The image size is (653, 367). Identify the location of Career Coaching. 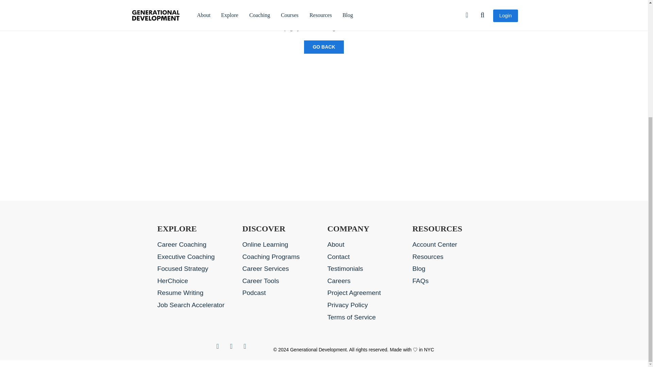
(196, 245).